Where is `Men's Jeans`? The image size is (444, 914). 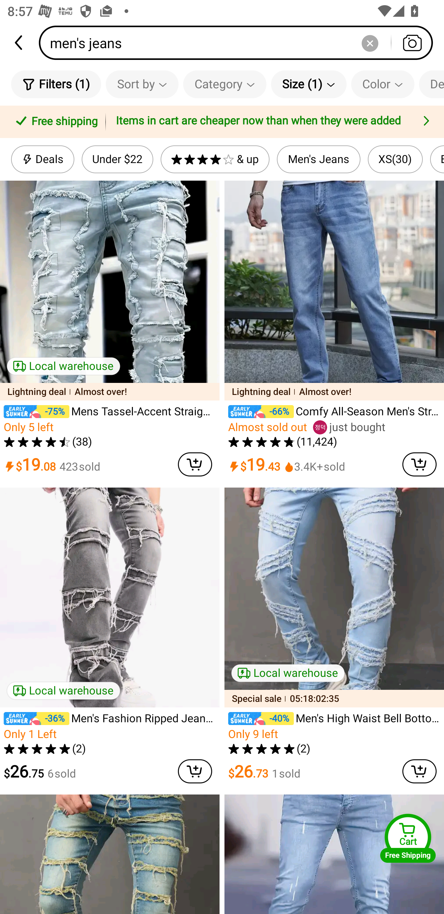
Men's Jeans is located at coordinates (319, 159).